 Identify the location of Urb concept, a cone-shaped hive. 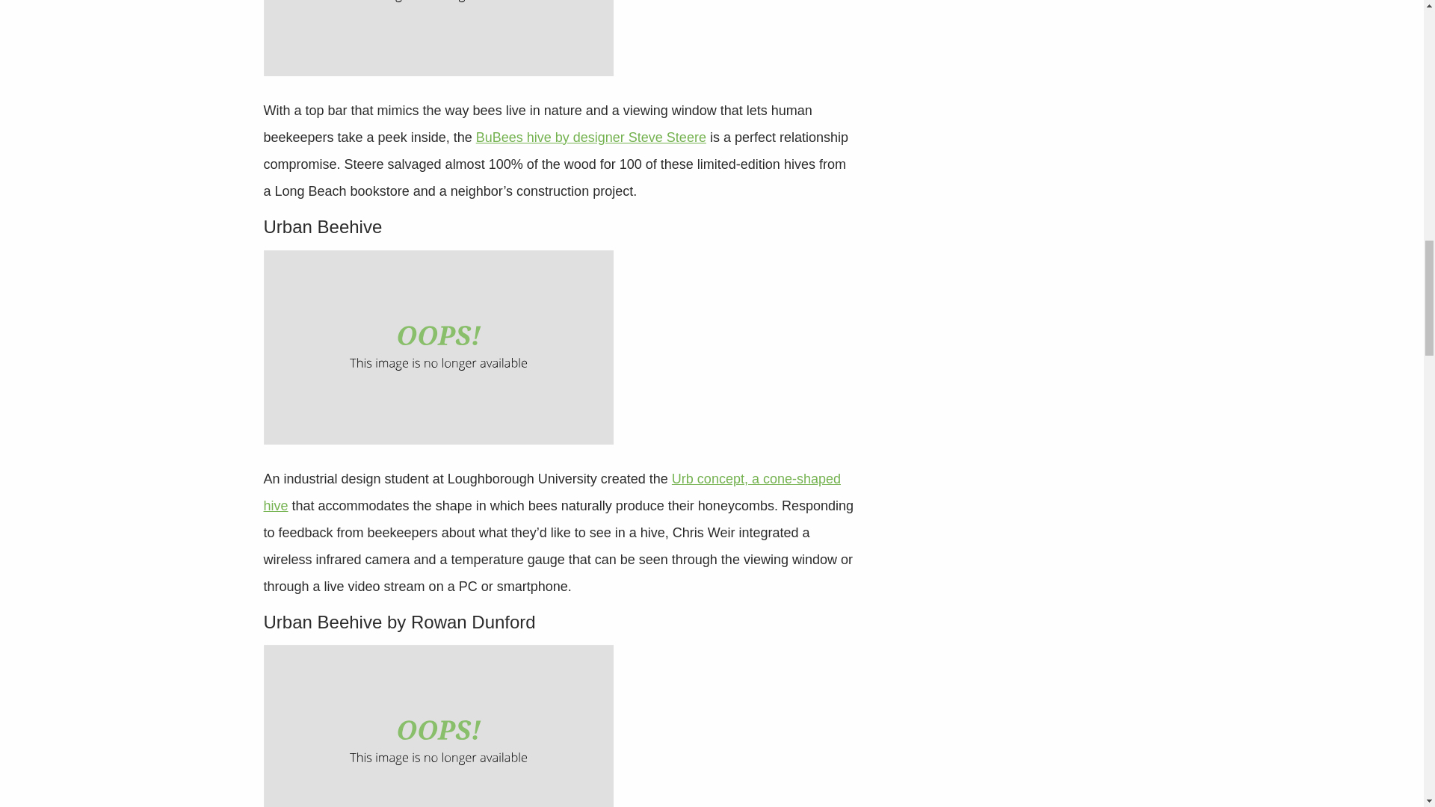
(552, 492).